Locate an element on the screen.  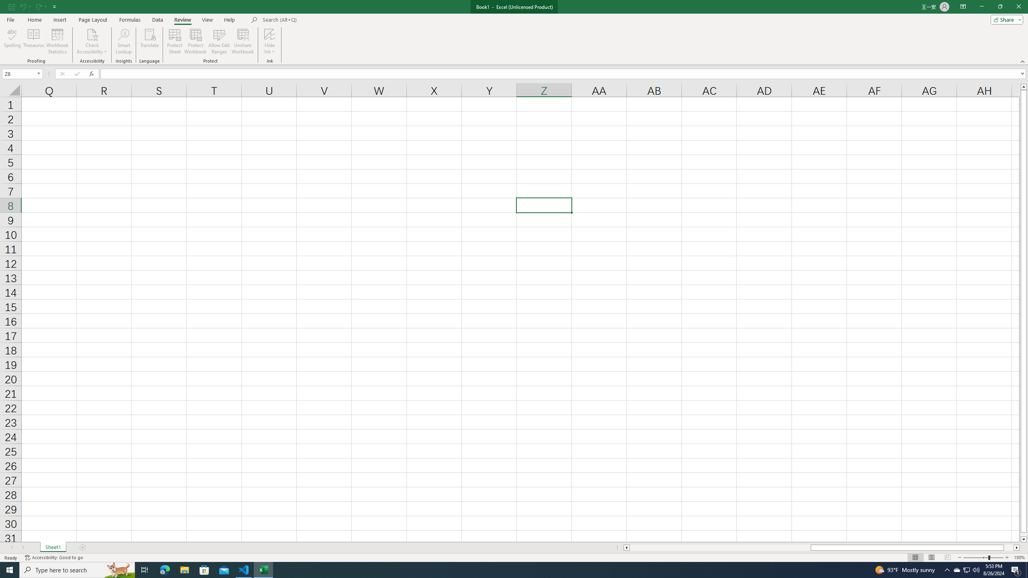
Hide Ink is located at coordinates (270, 41).